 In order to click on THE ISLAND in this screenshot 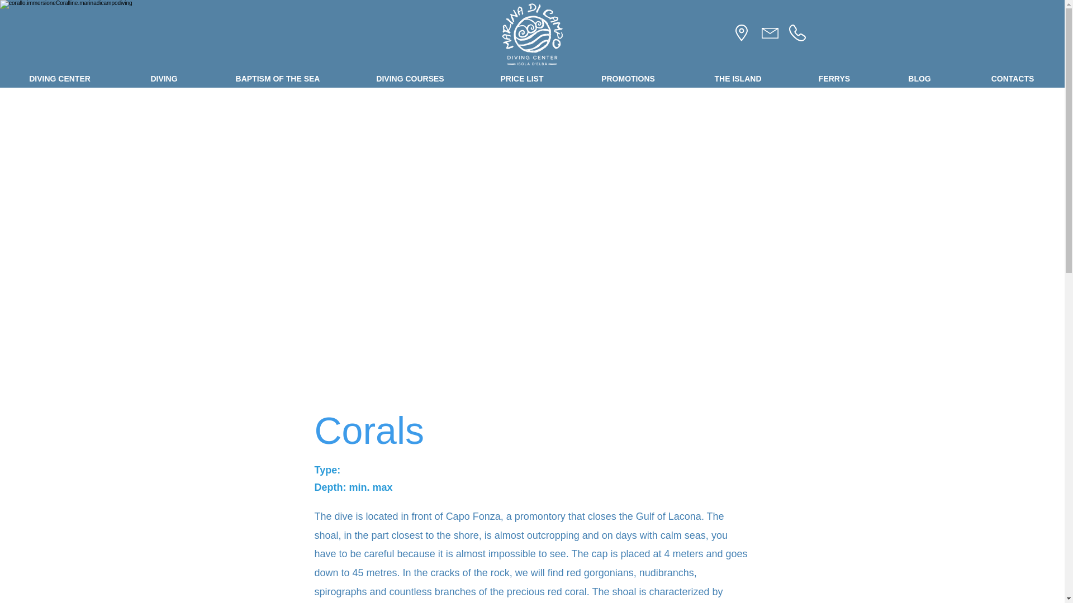, I will do `click(738, 79)`.